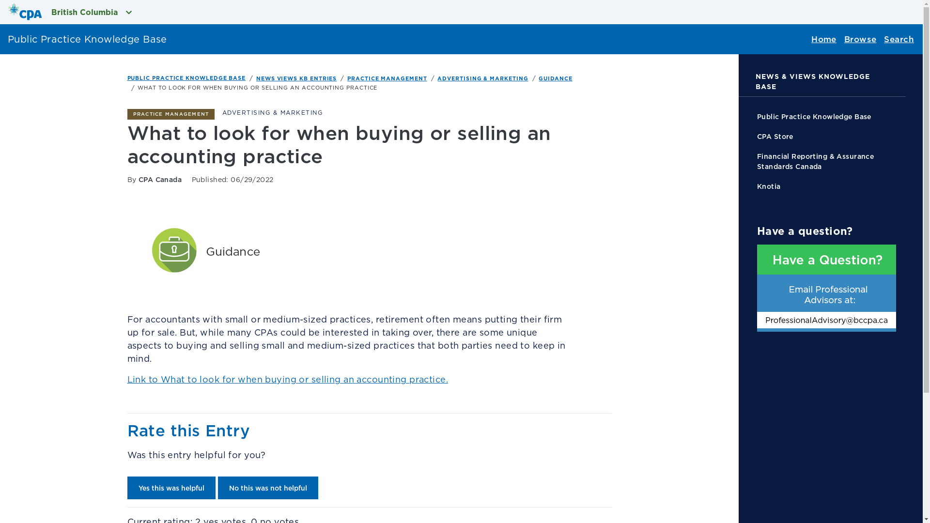 This screenshot has width=930, height=523. I want to click on Financial Reporting & Assurance Standards Canada, so click(826, 161).